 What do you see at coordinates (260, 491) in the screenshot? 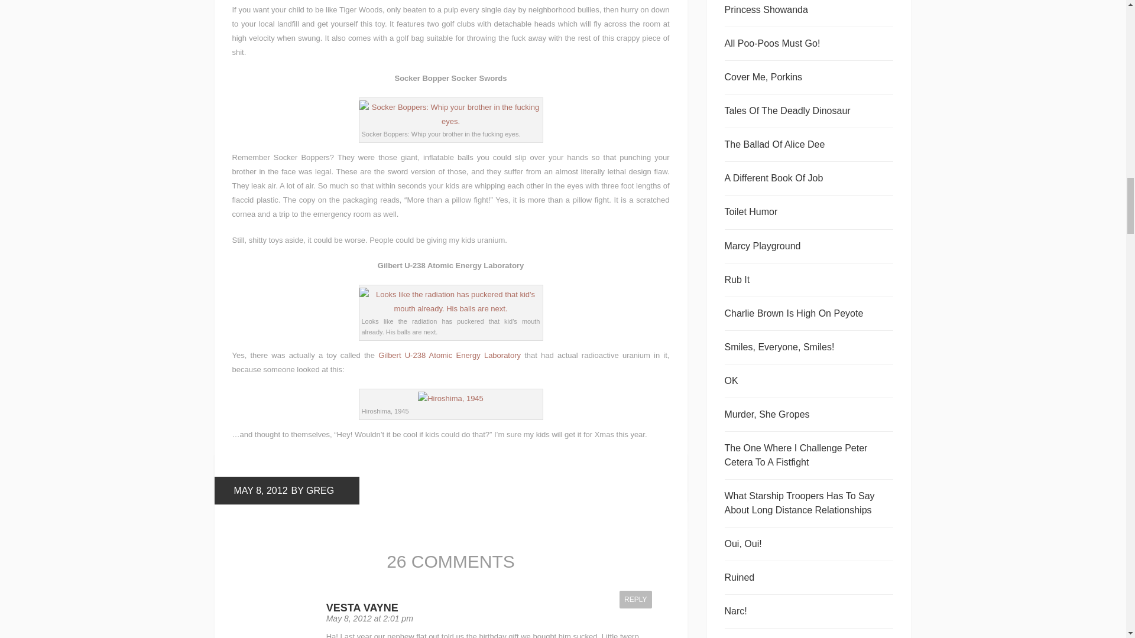
I see `MAY 8, 2012` at bounding box center [260, 491].